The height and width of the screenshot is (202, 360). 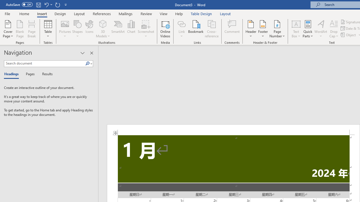 I want to click on Layout, so click(x=225, y=13).